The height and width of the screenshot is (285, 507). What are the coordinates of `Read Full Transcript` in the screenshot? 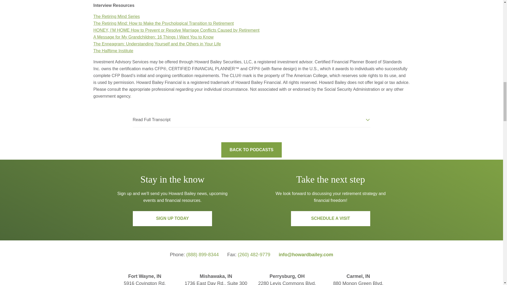 It's located at (251, 120).